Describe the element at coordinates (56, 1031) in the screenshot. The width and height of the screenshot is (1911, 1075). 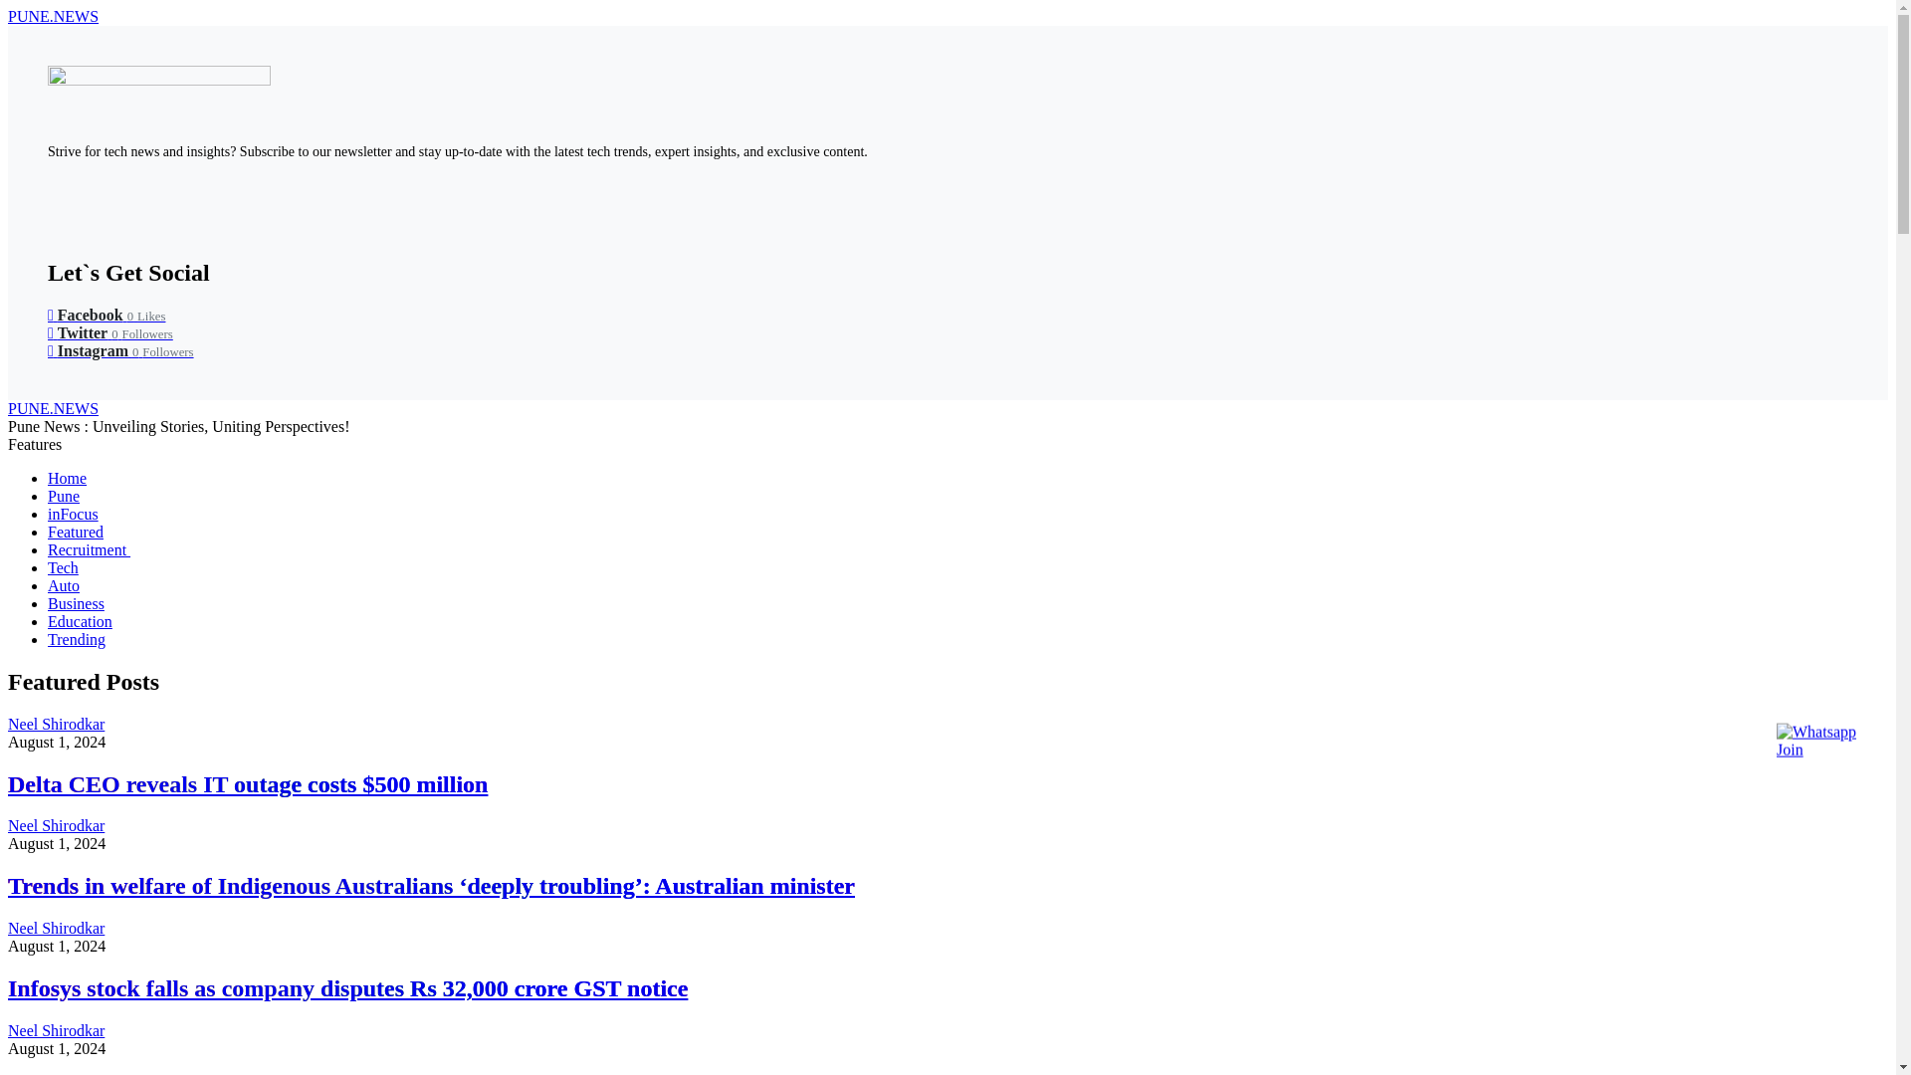
I see `View all posts by Neel Shirodkar` at that location.